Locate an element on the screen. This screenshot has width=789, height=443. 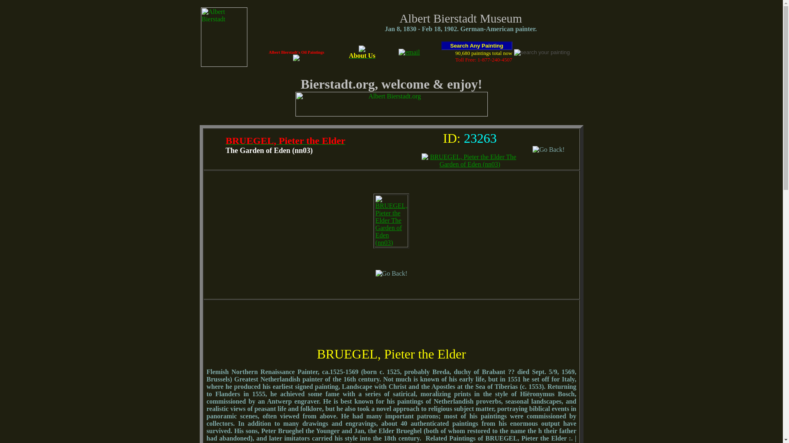
Peasant dance is located at coordinates (386, 442).